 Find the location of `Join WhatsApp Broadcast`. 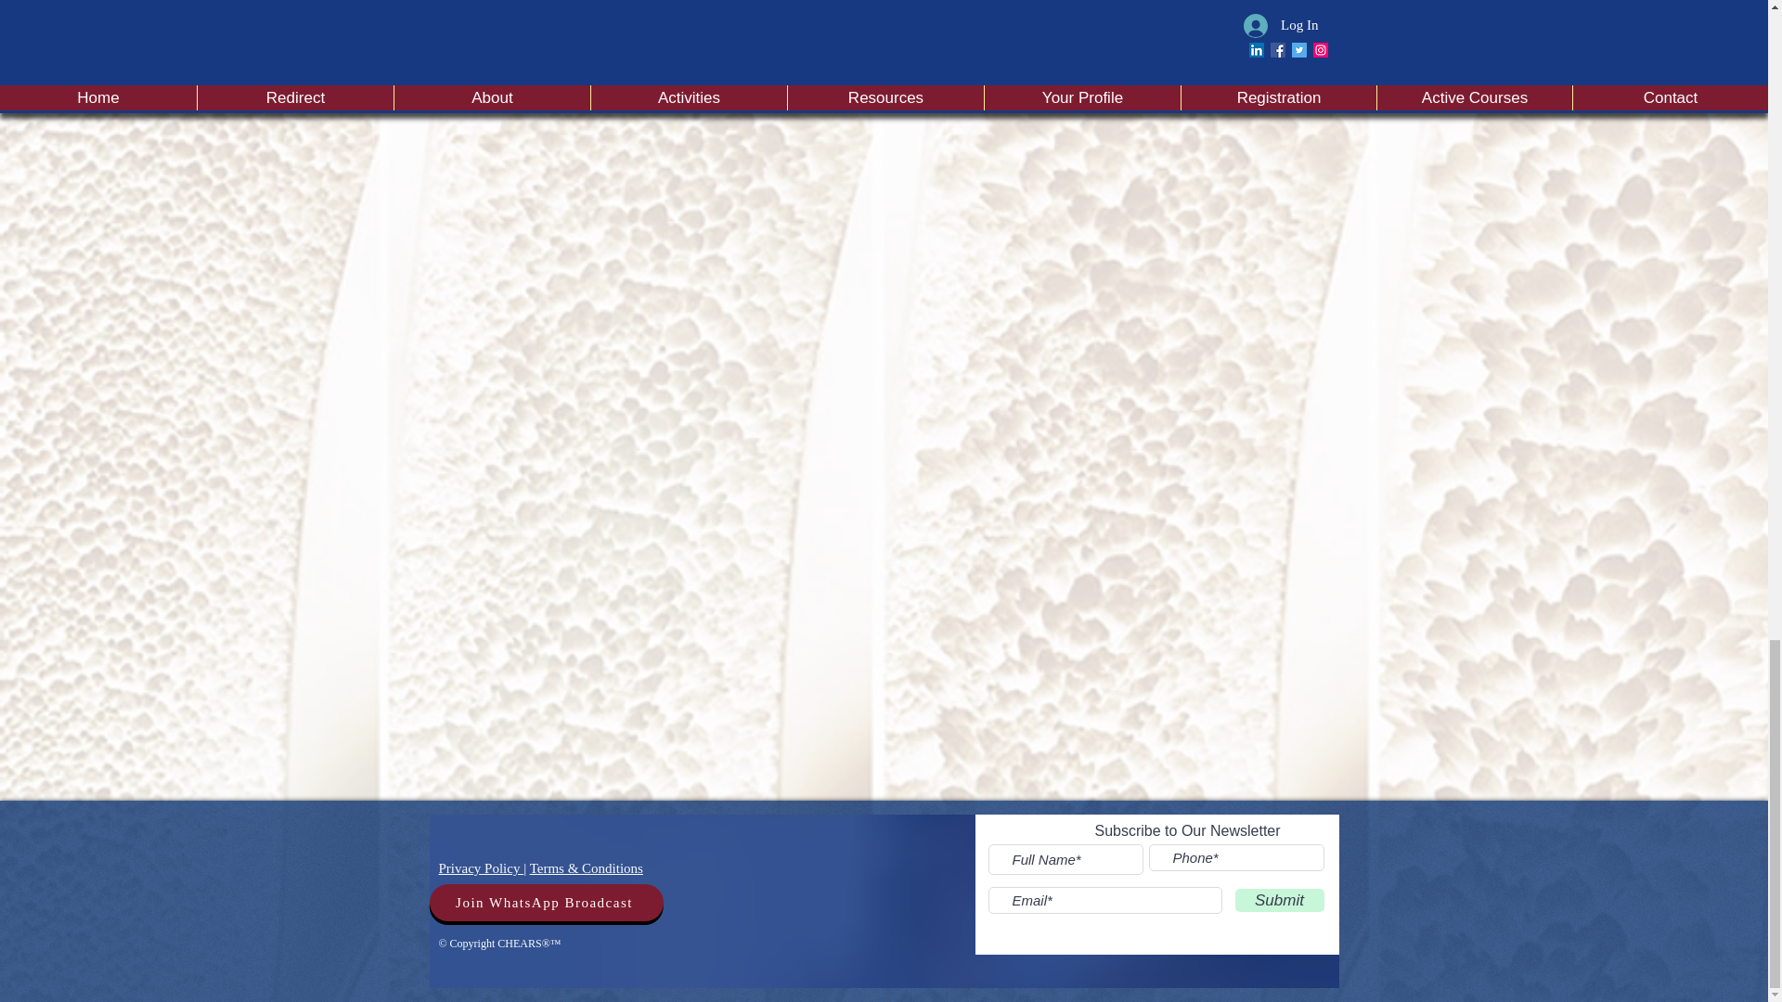

Join WhatsApp Broadcast is located at coordinates (546, 902).